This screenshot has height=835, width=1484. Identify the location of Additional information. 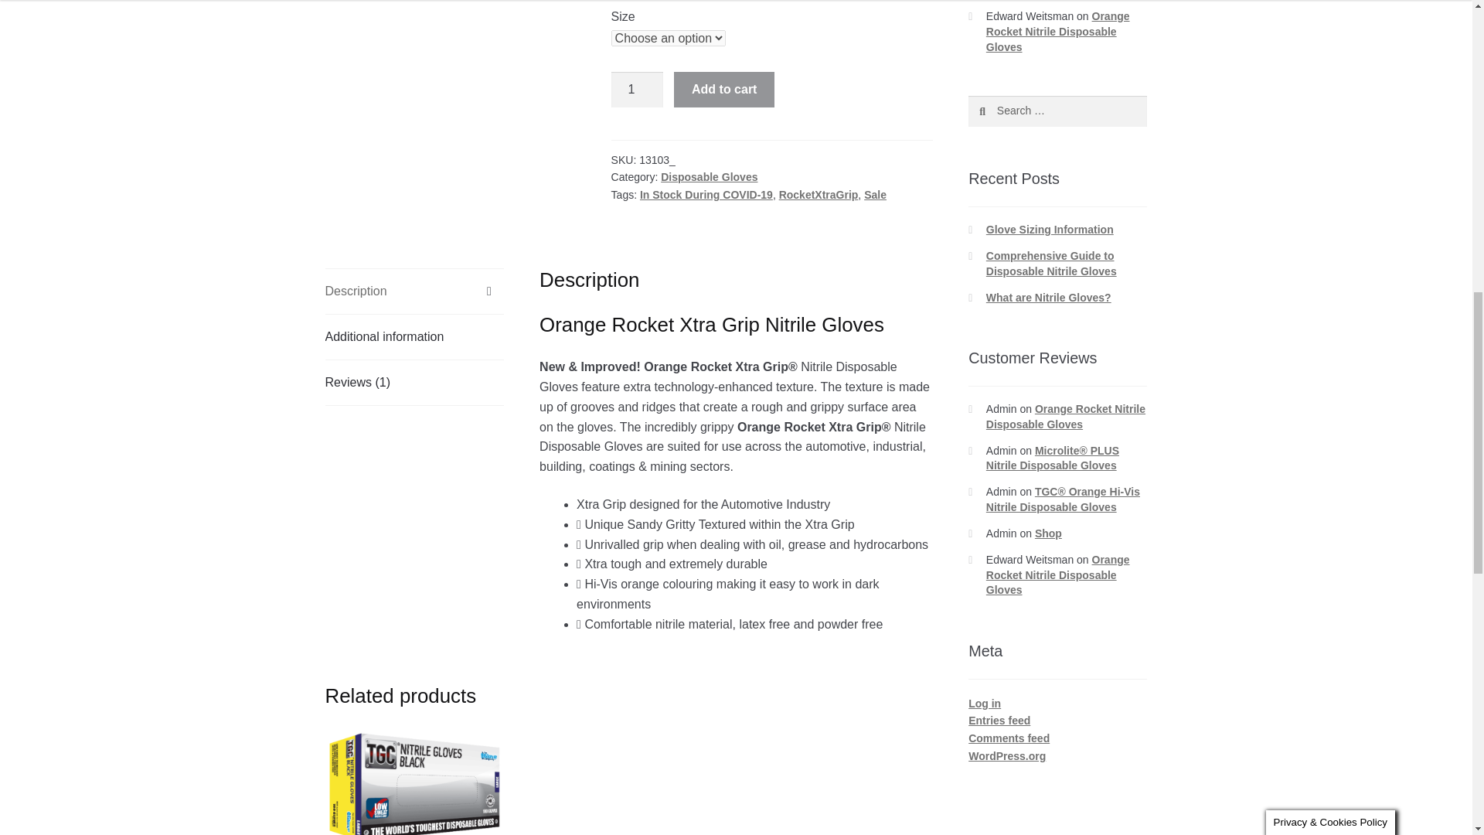
(414, 337).